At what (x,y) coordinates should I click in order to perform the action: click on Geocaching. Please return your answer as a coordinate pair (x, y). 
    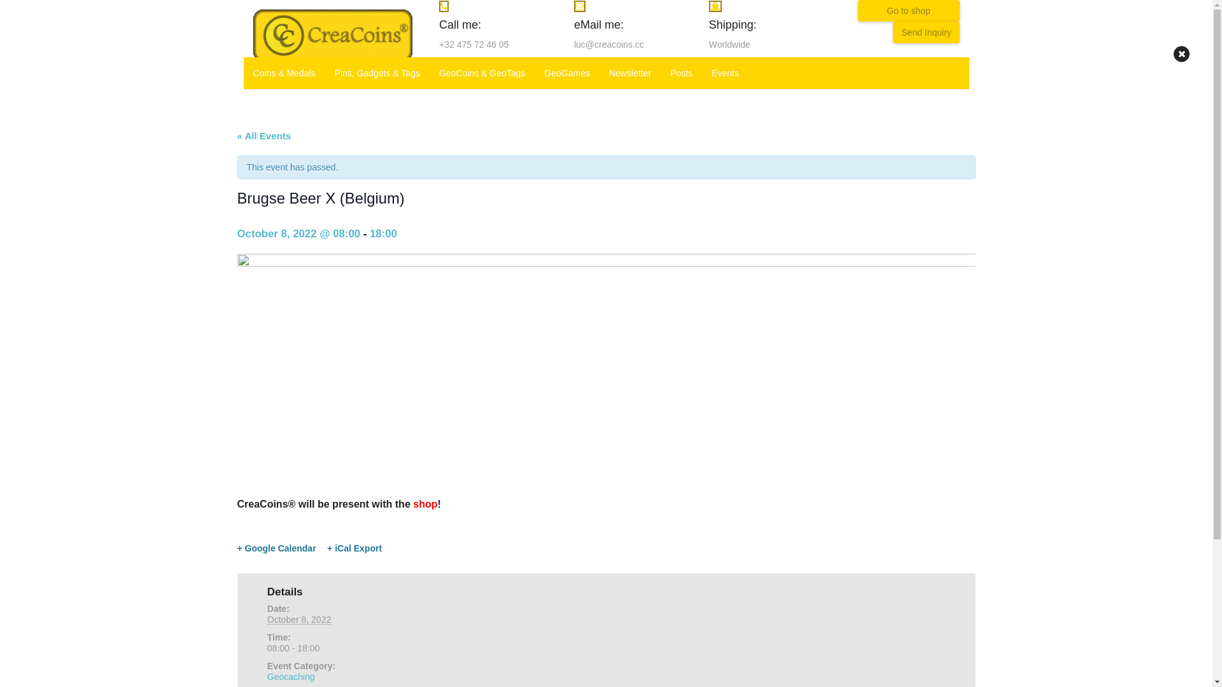
    Looking at the image, I should click on (291, 677).